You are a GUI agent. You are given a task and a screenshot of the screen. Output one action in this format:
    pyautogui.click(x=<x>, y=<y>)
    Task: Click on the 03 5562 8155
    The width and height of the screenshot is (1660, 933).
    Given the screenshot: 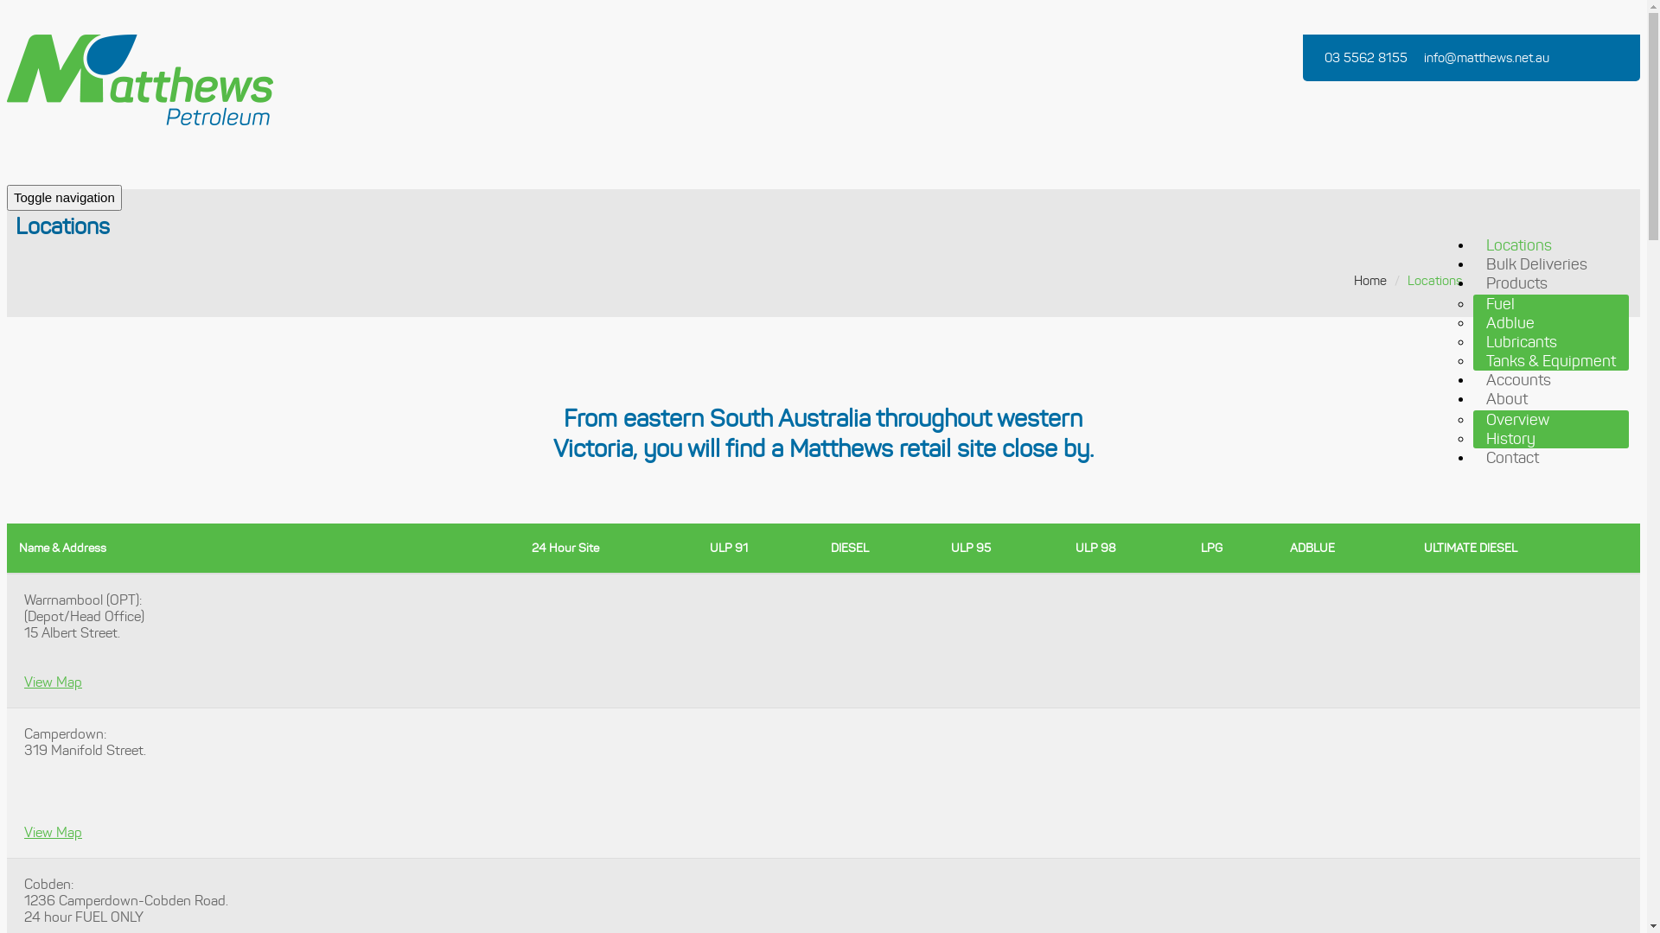 What is the action you would take?
    pyautogui.click(x=1368, y=58)
    